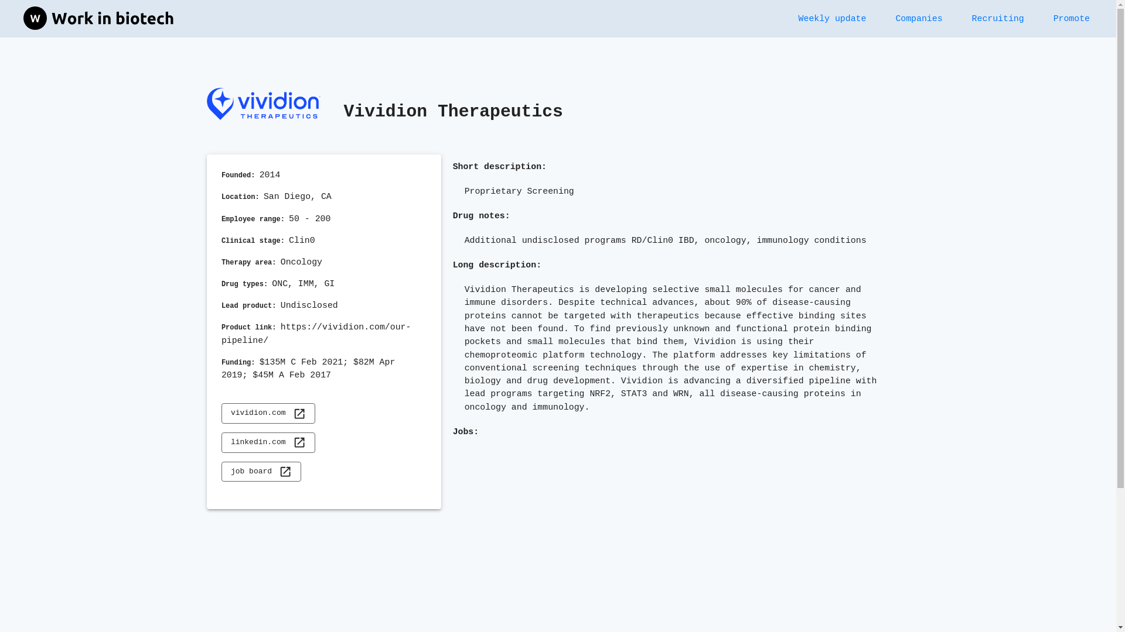 This screenshot has width=1125, height=632. I want to click on Promote, so click(1071, 18).